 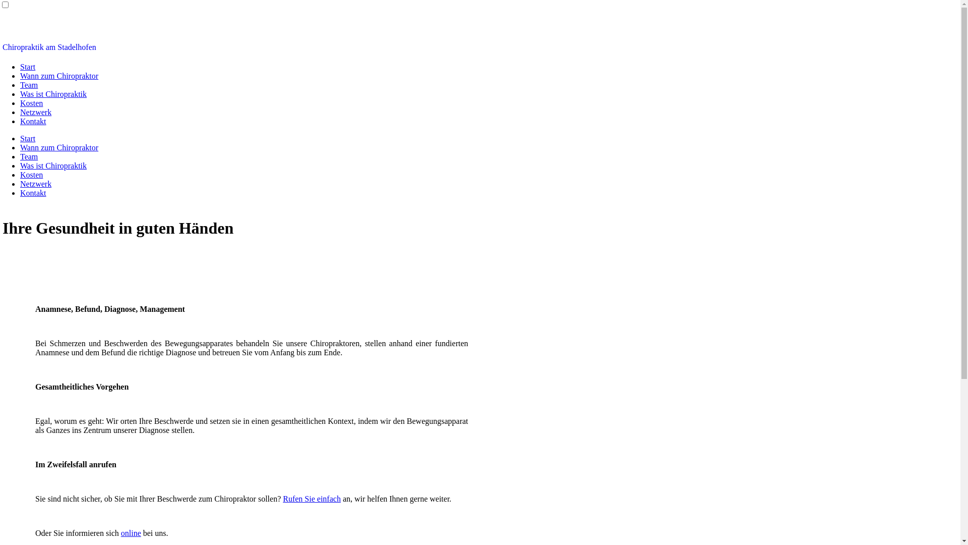 I want to click on Start, so click(x=28, y=67).